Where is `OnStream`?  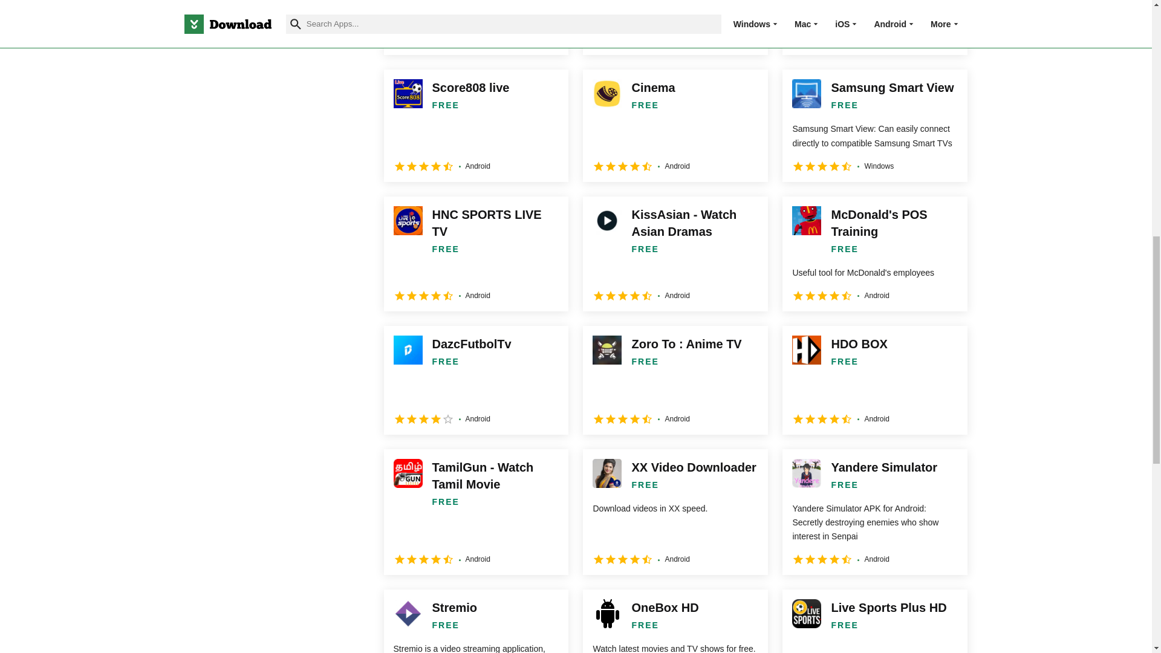 OnStream is located at coordinates (675, 27).